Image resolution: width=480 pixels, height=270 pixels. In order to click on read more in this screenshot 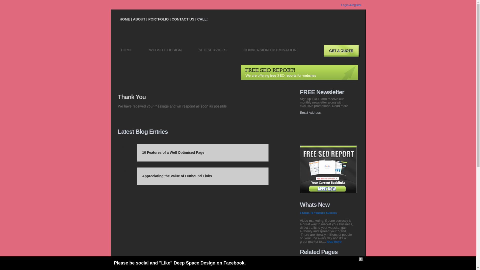, I will do `click(334, 241)`.